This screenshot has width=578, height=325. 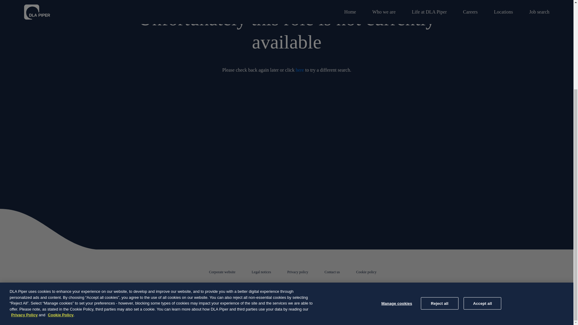 What do you see at coordinates (24, 196) in the screenshot?
I see `Privacy Policy` at bounding box center [24, 196].